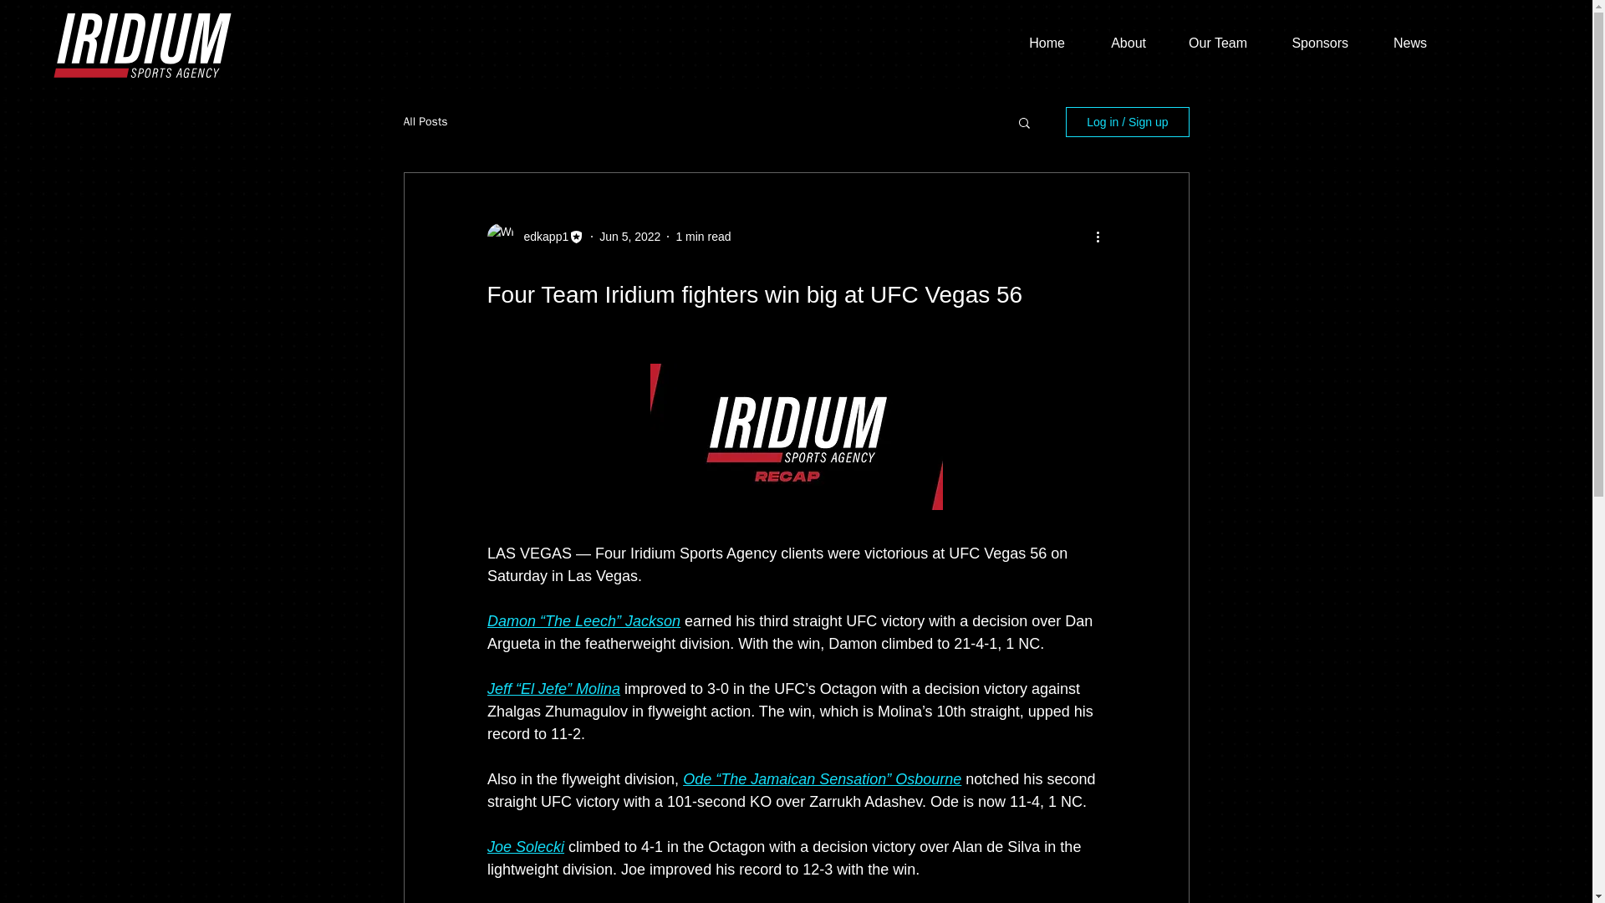 The height and width of the screenshot is (903, 1605). Describe the element at coordinates (1311, 43) in the screenshot. I see `Sponsors` at that location.